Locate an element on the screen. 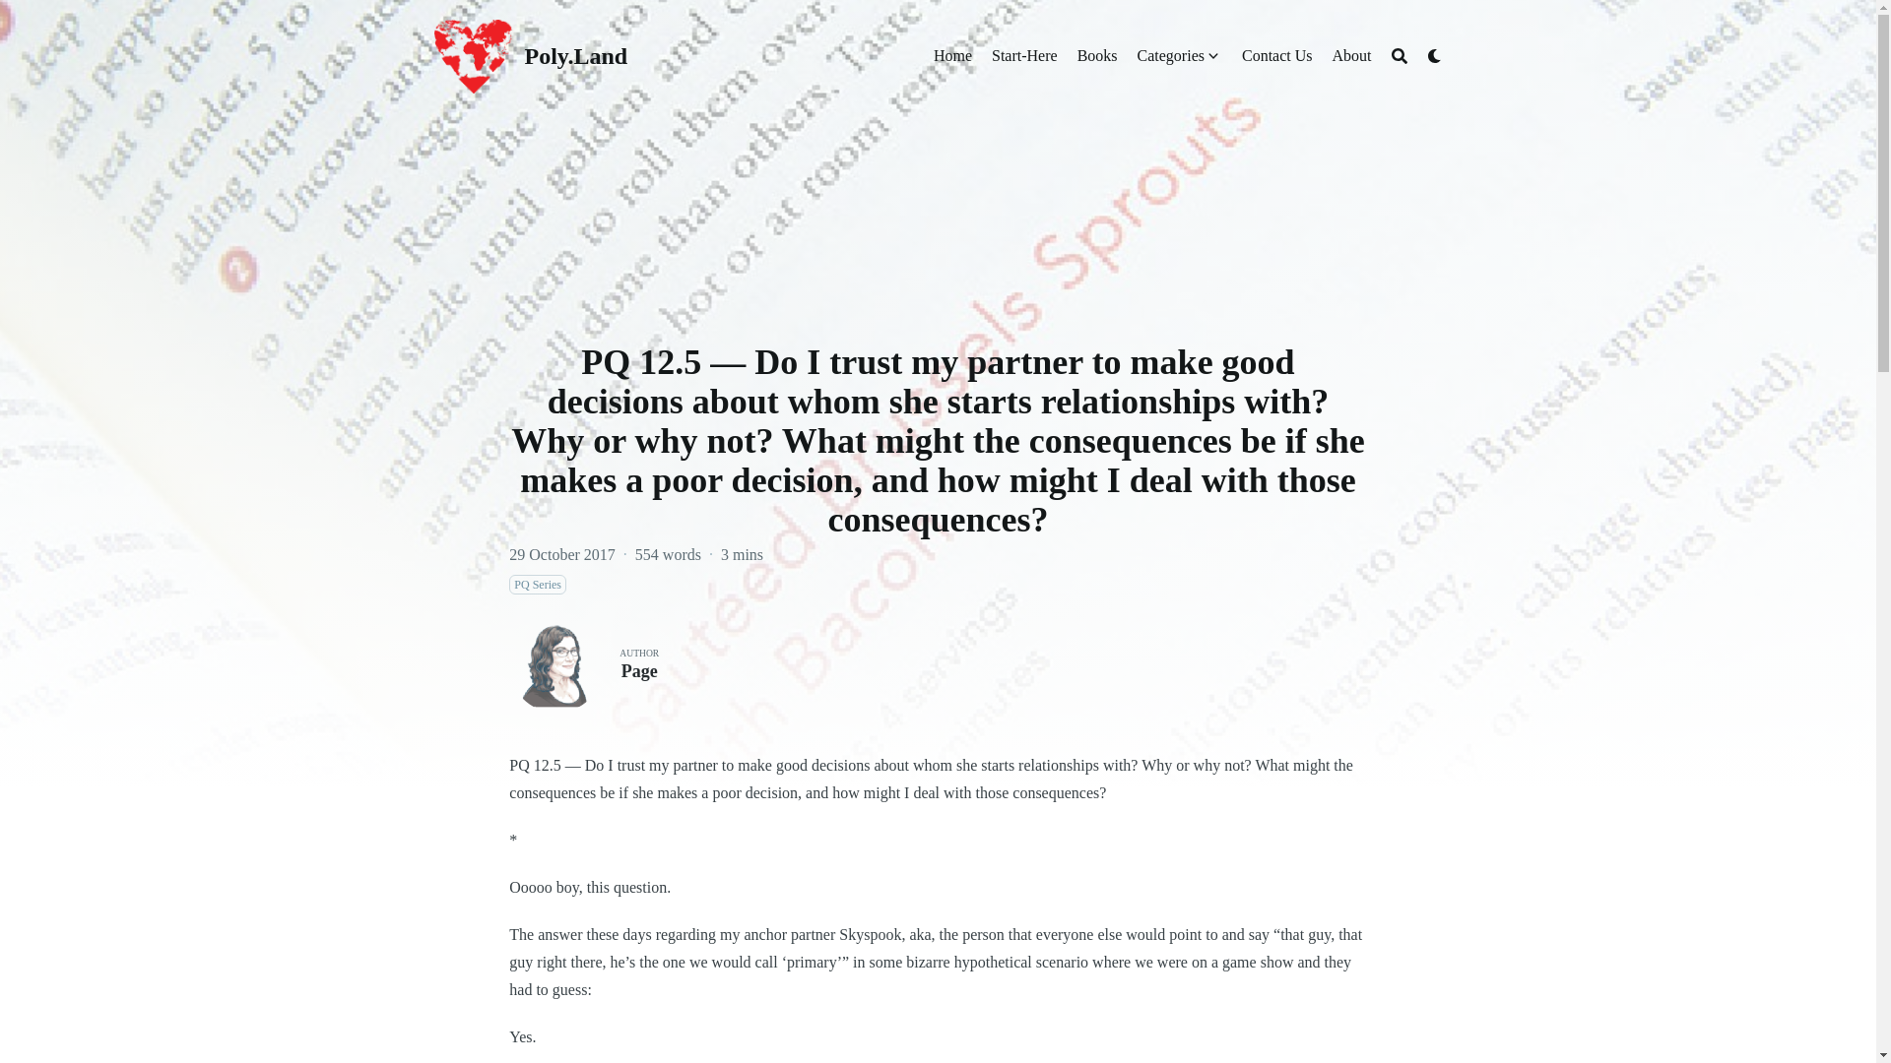  Categories is located at coordinates (1171, 56).